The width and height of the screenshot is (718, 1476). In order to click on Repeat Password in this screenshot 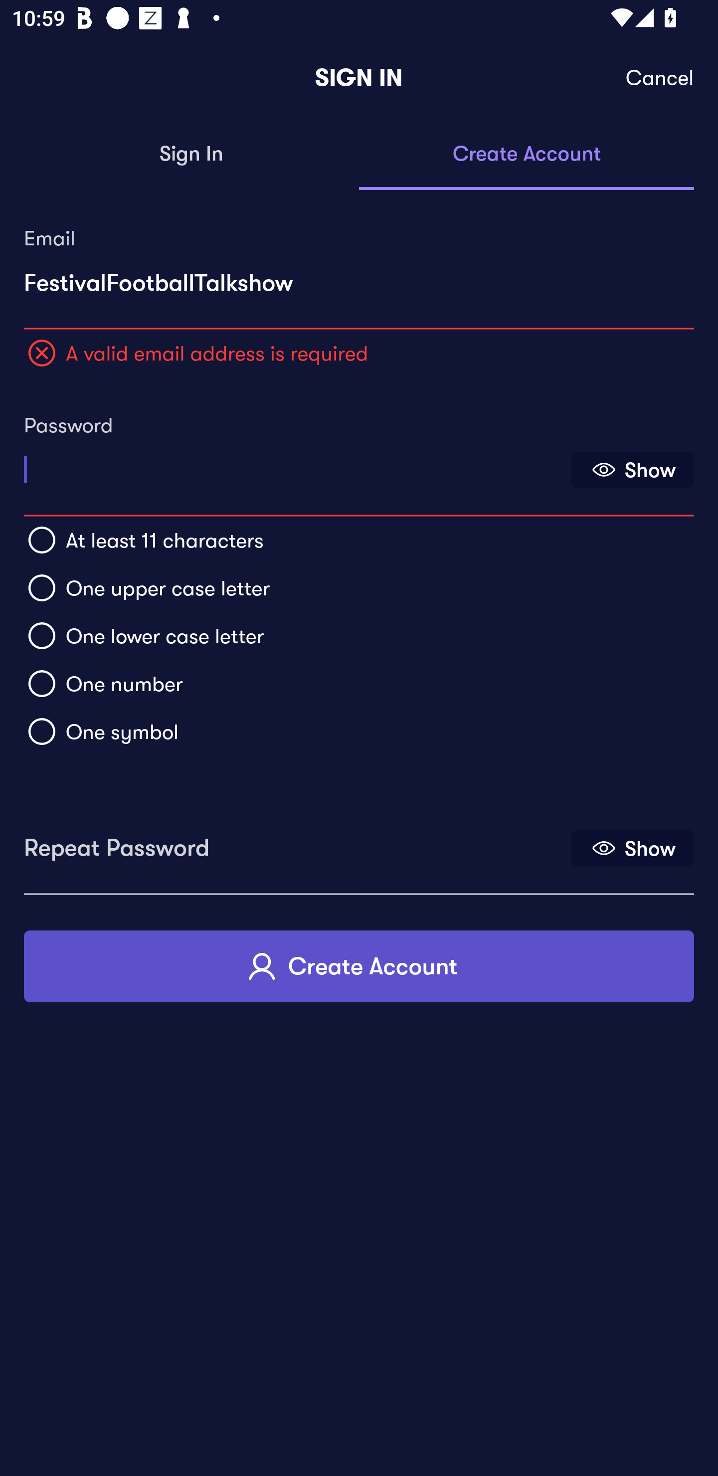, I will do `click(296, 842)`.